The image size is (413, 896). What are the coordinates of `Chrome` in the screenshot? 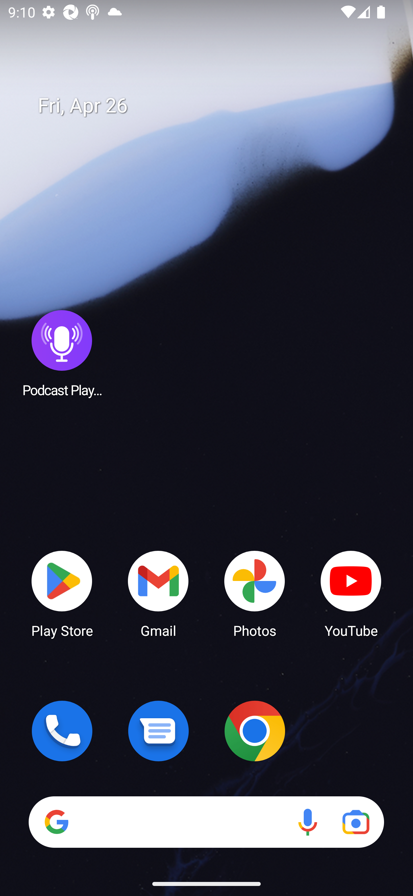 It's located at (255, 731).